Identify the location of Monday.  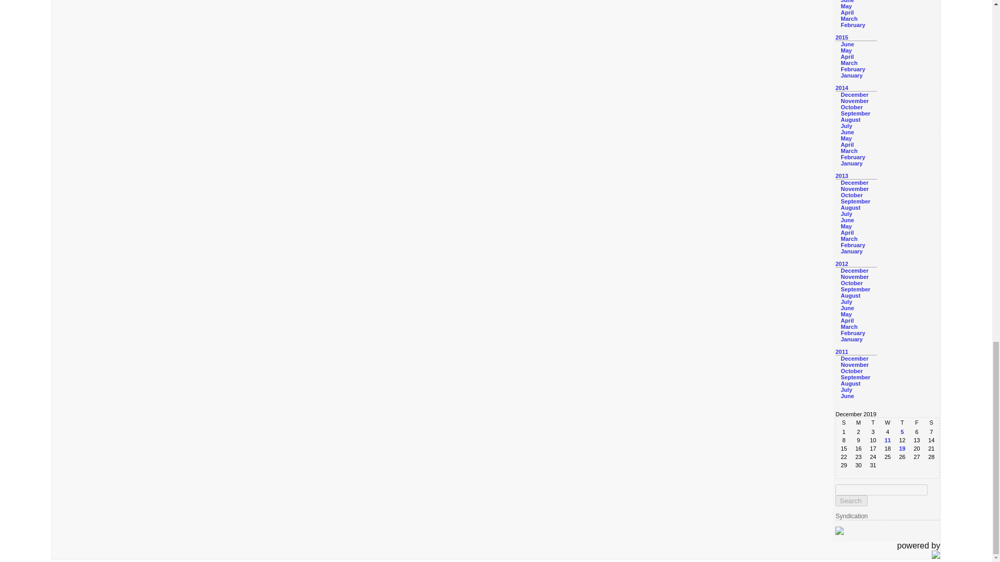
(858, 422).